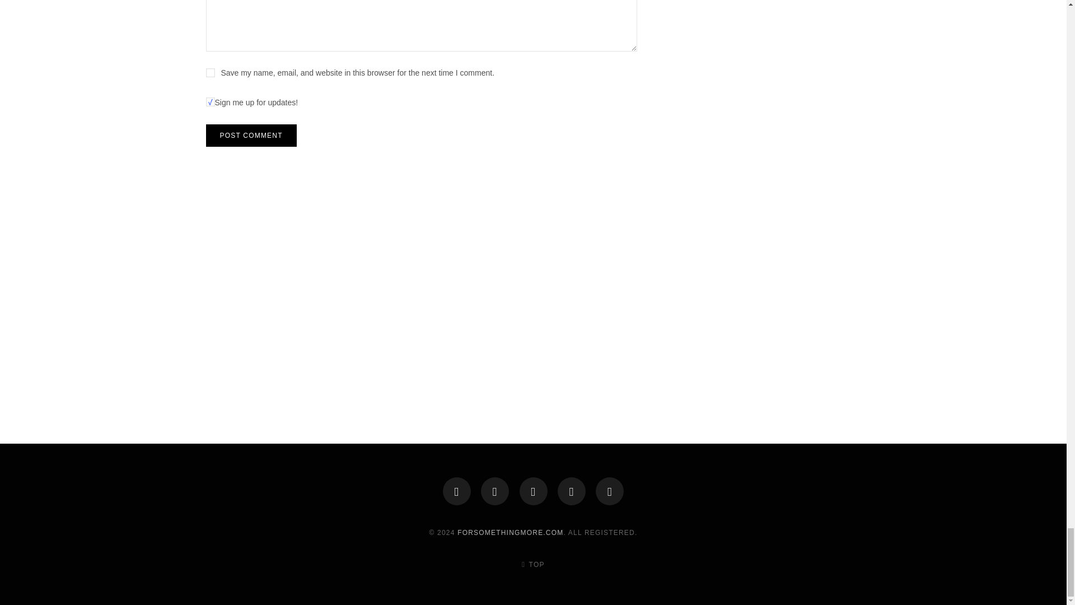  I want to click on yes, so click(211, 73).